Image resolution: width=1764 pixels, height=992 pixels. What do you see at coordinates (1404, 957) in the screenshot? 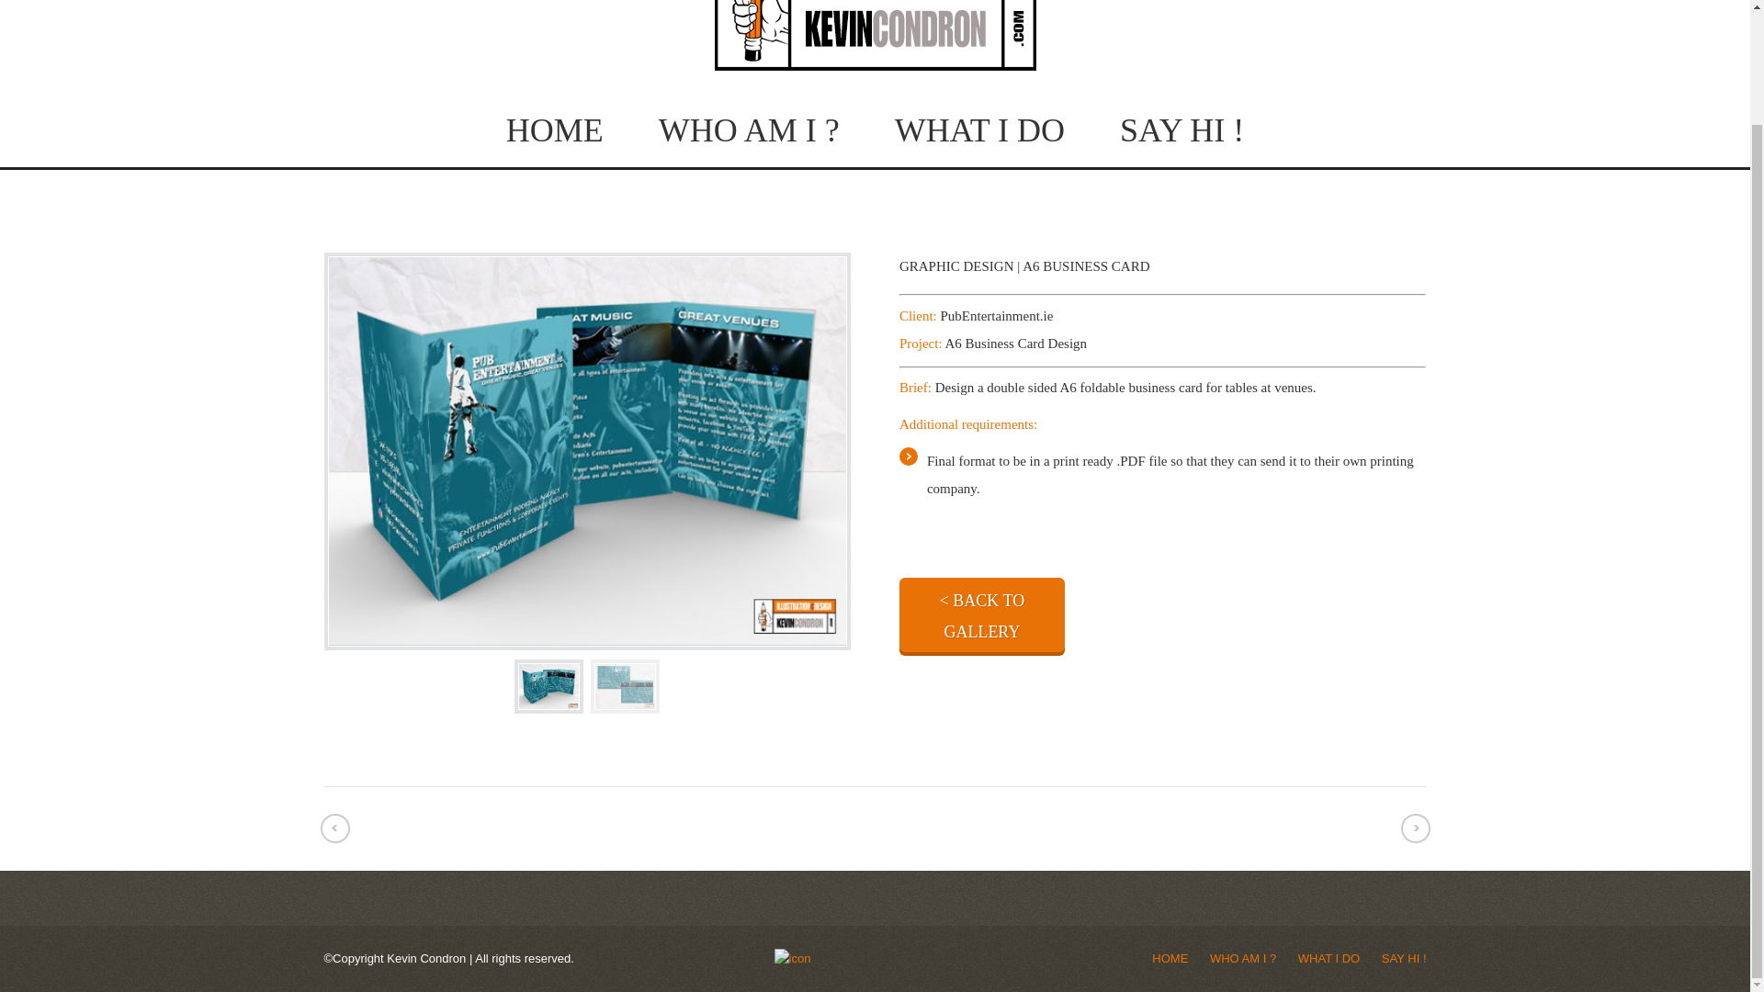
I see `SAY HI !` at bounding box center [1404, 957].